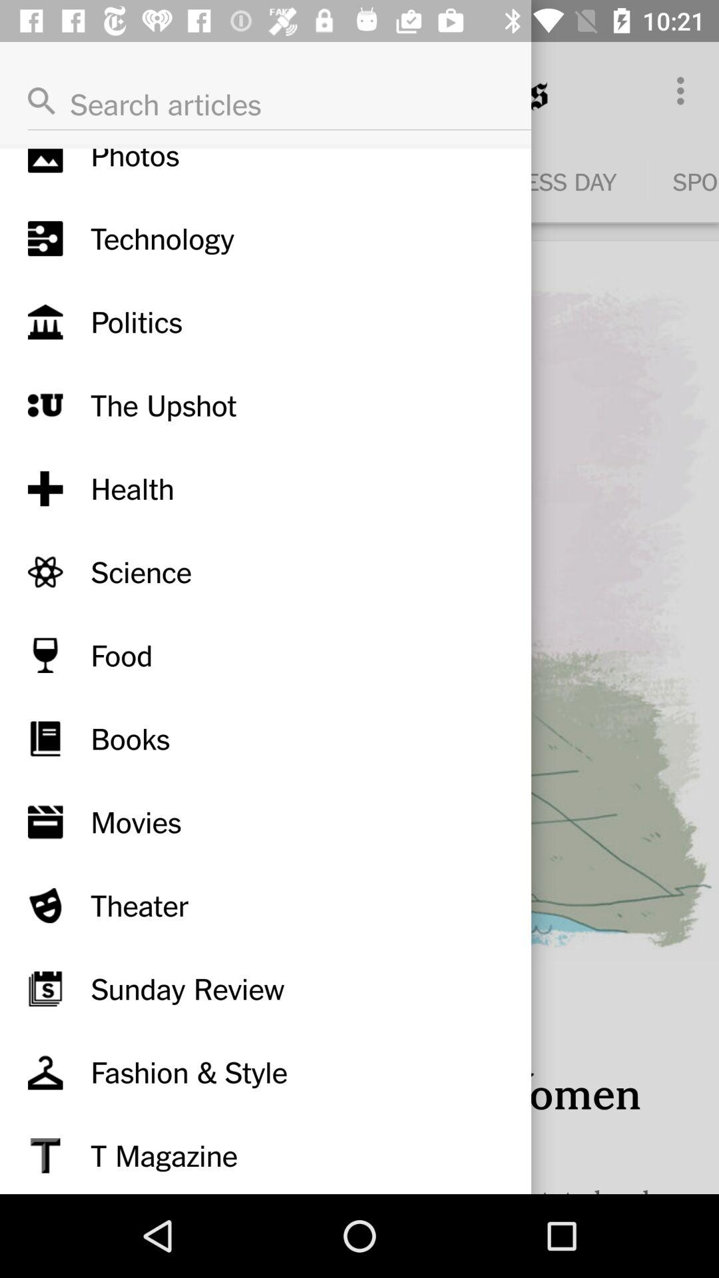 The image size is (719, 1278). Describe the element at coordinates (45, 161) in the screenshot. I see `move to the icon left to photos` at that location.